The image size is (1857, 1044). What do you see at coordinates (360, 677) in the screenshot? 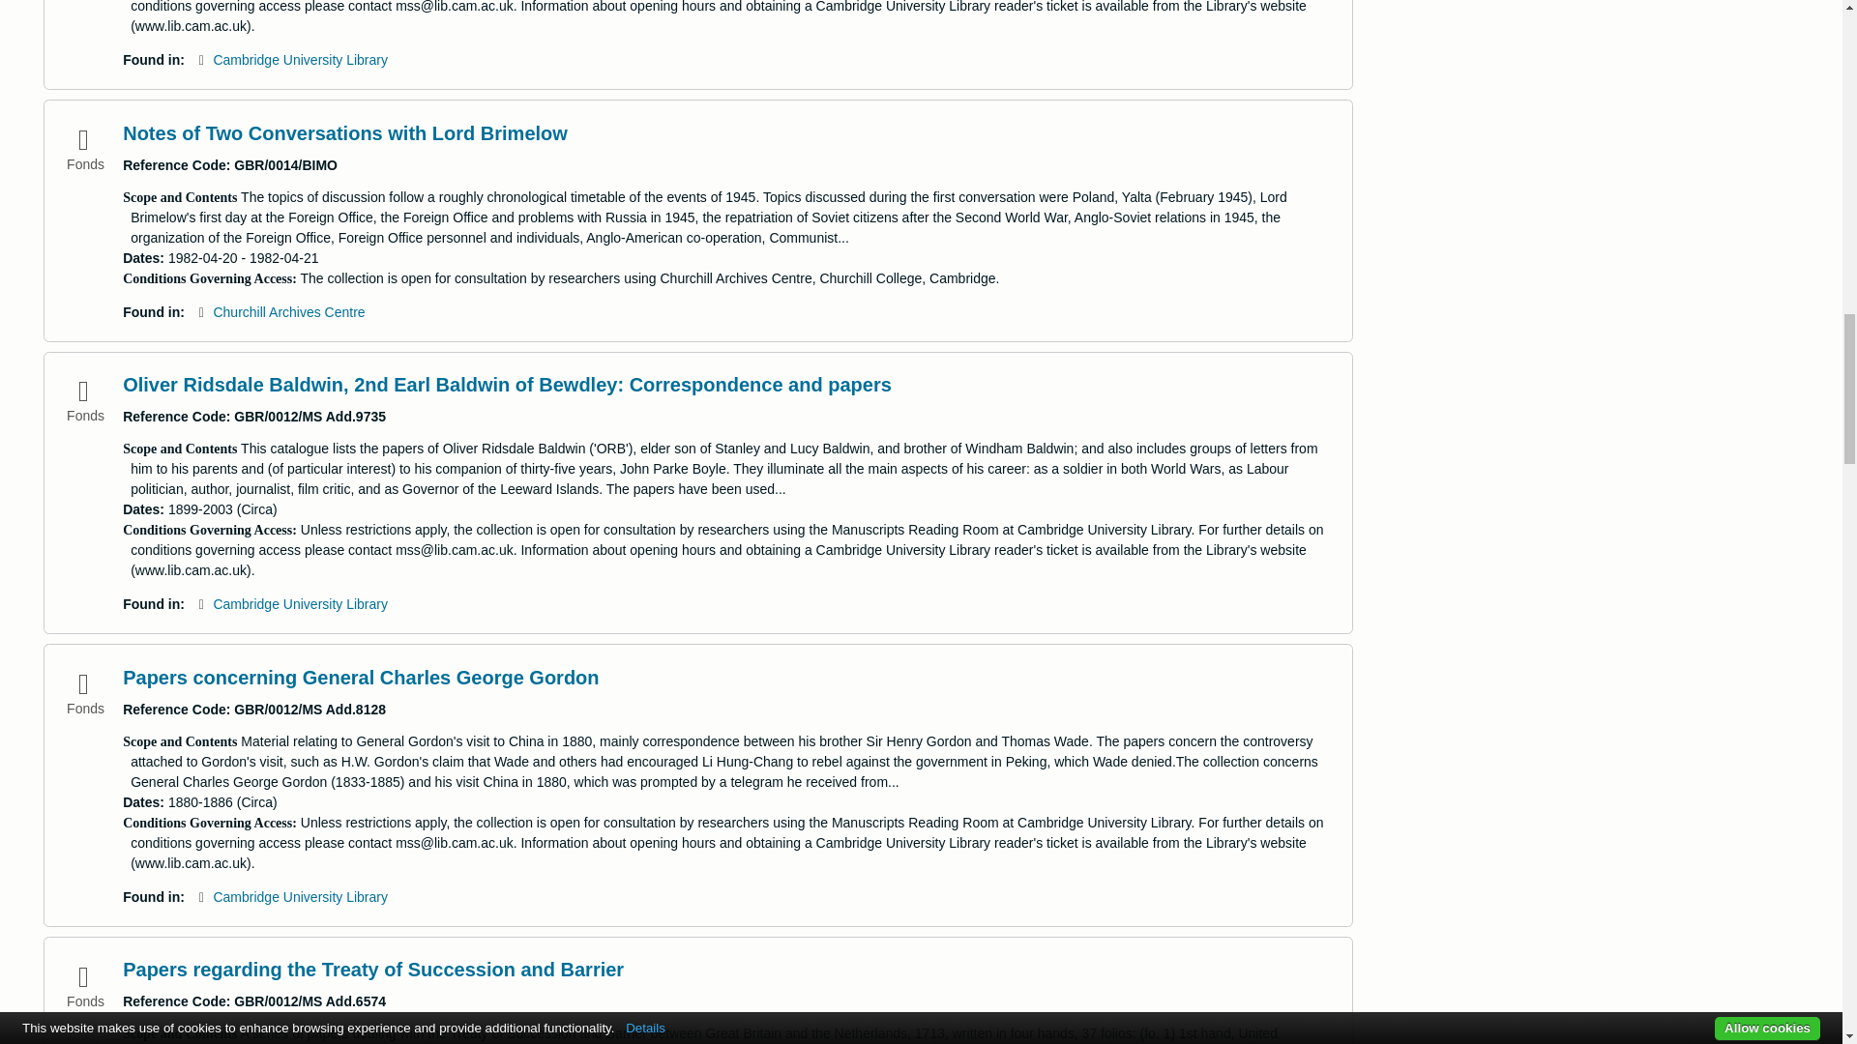
I see `Papers concerning General Charles George Gordon` at bounding box center [360, 677].